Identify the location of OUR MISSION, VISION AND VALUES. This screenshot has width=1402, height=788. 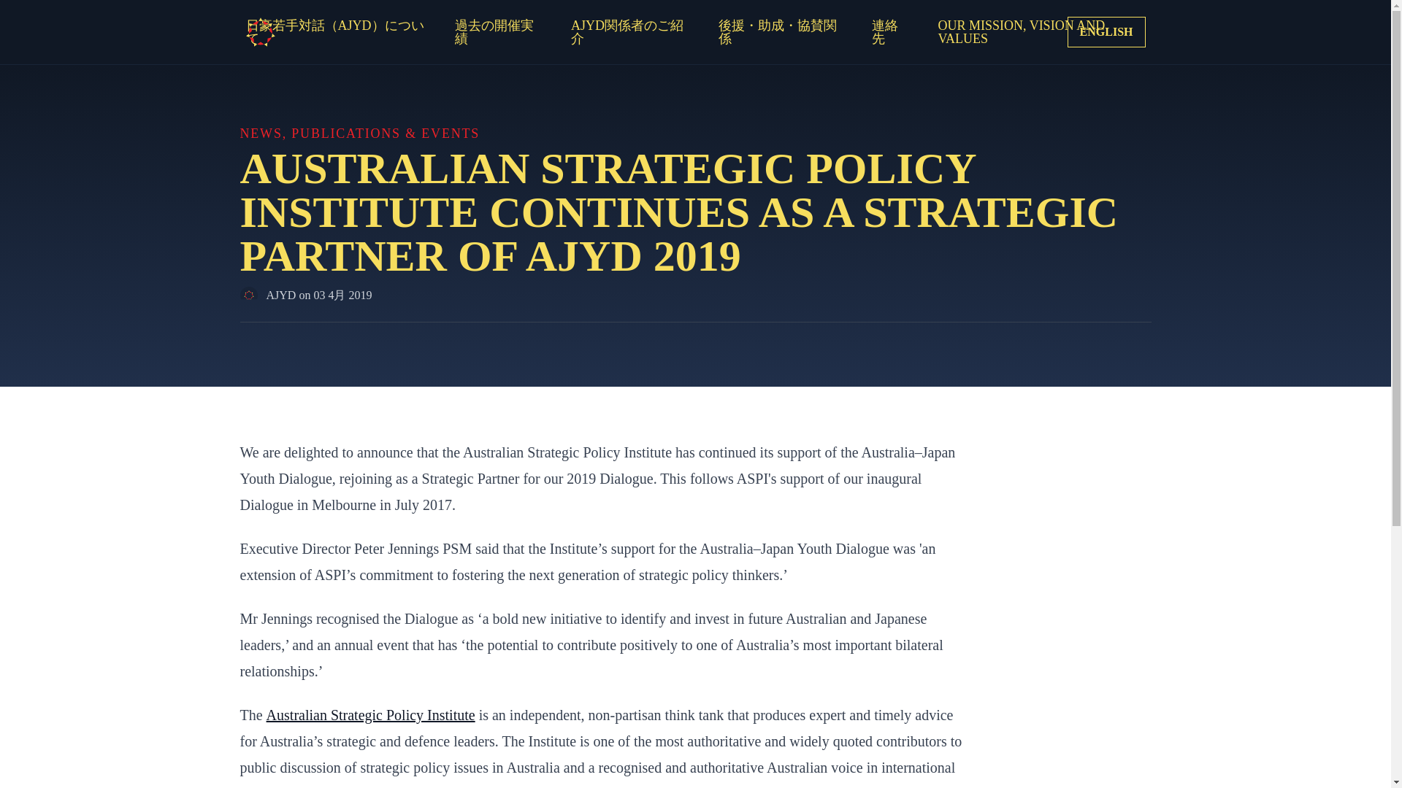
(1041, 31).